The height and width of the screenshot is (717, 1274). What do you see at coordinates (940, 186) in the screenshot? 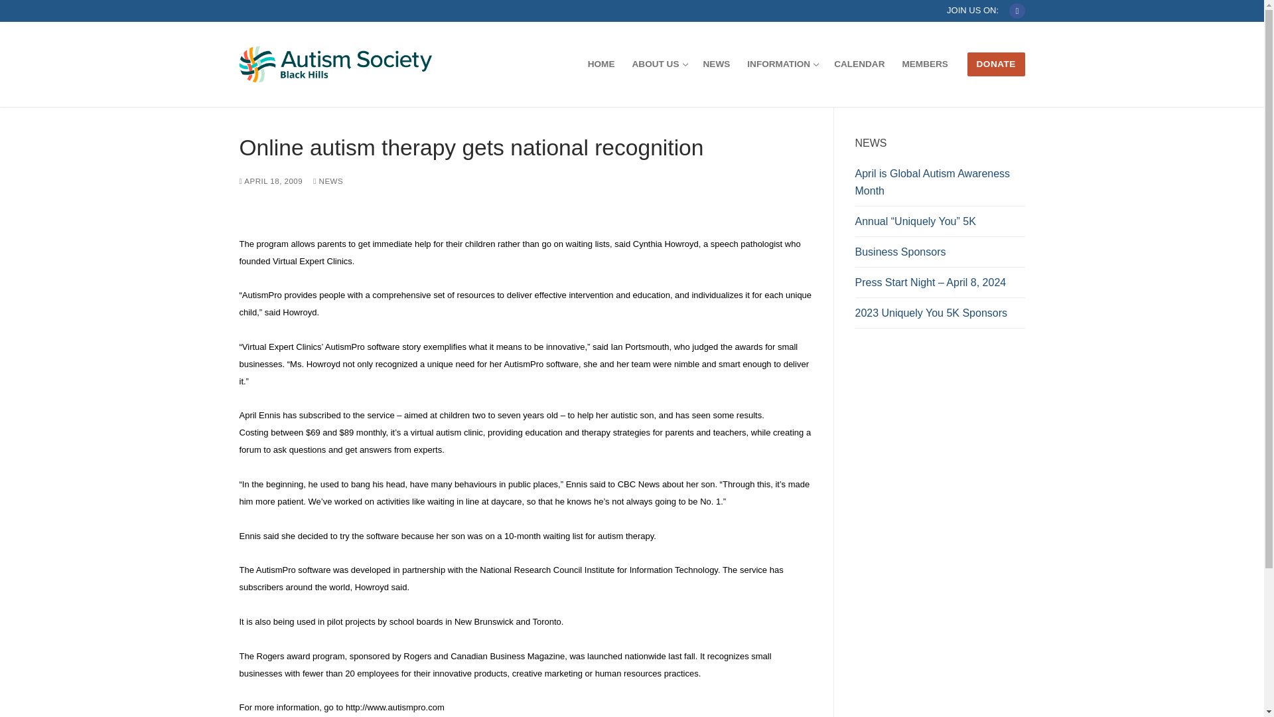
I see `April is Global Autism Awareness Month` at bounding box center [940, 186].